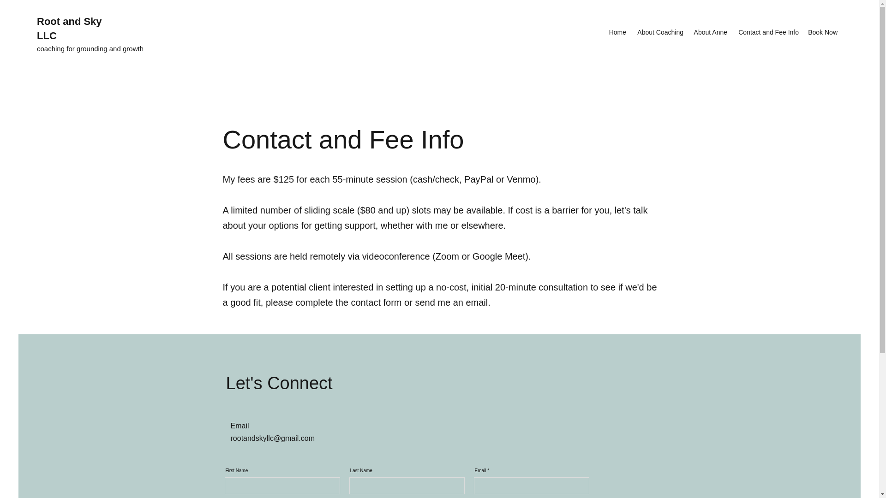 The image size is (886, 498). What do you see at coordinates (823, 32) in the screenshot?
I see `Book Now` at bounding box center [823, 32].